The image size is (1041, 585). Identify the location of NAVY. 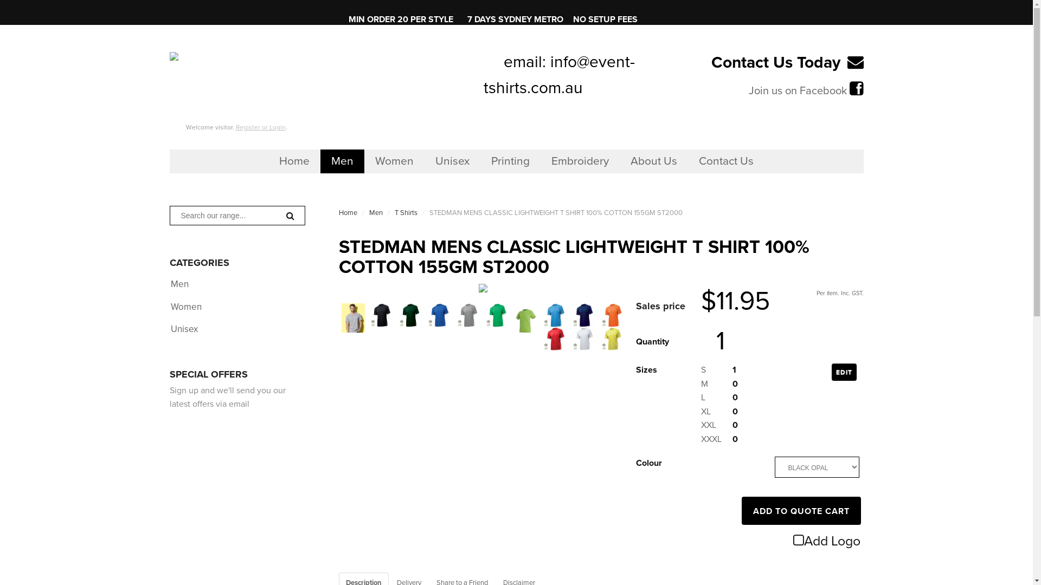
(584, 315).